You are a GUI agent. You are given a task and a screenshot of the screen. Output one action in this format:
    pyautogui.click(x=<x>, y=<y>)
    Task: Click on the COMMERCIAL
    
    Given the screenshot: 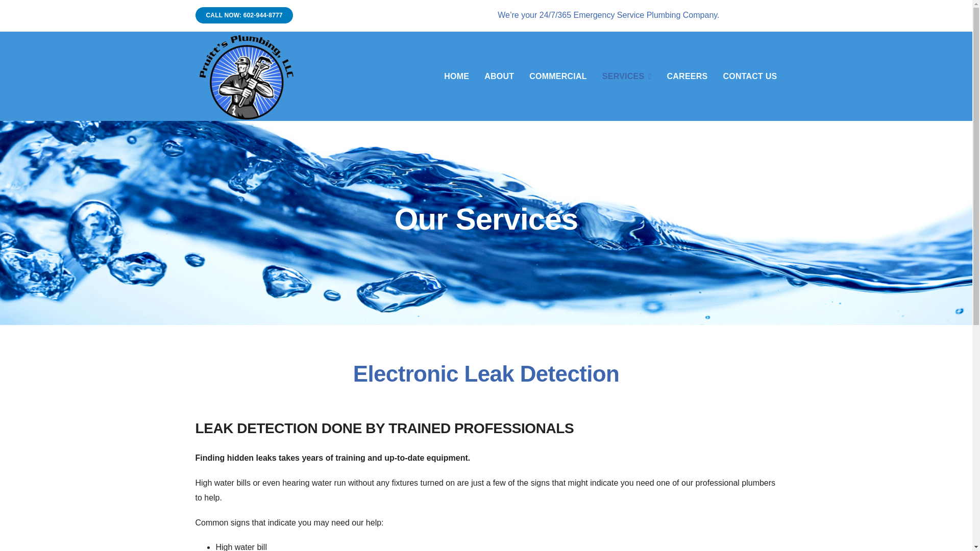 What is the action you would take?
    pyautogui.click(x=558, y=77)
    